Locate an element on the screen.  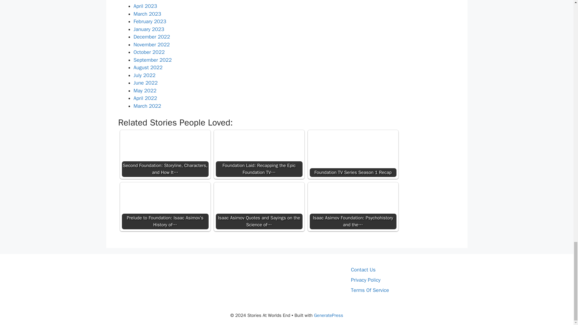
April 2022 is located at coordinates (145, 98).